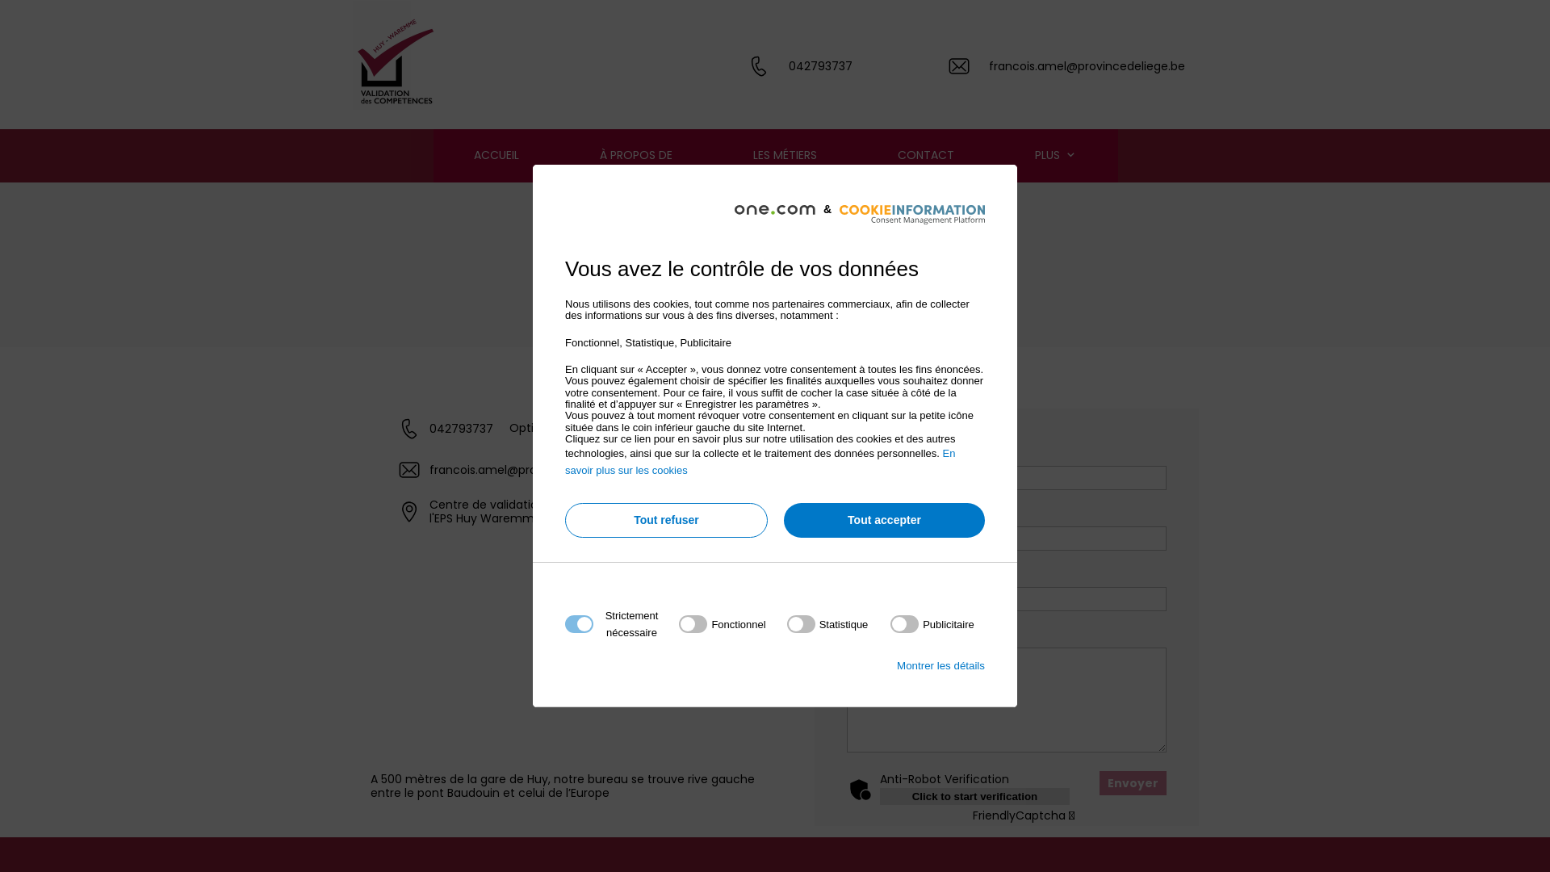 Image resolution: width=1550 pixels, height=872 pixels. What do you see at coordinates (975, 796) in the screenshot?
I see `Click to start verification` at bounding box center [975, 796].